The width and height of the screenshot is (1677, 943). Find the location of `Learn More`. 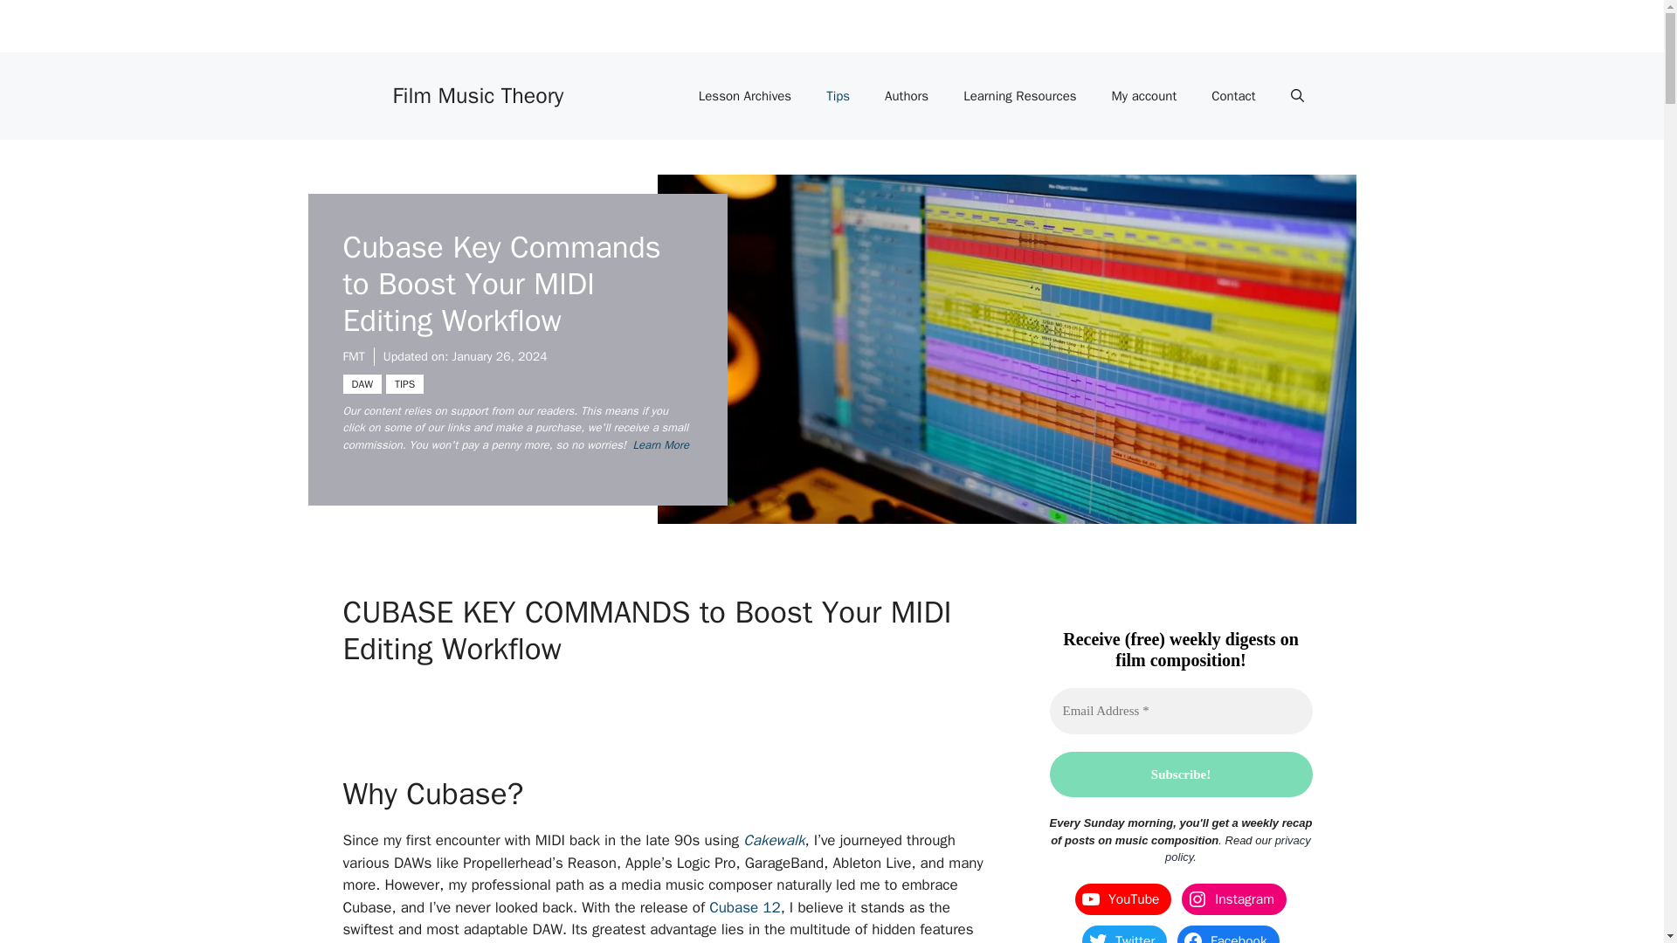

Learn More is located at coordinates (661, 444).